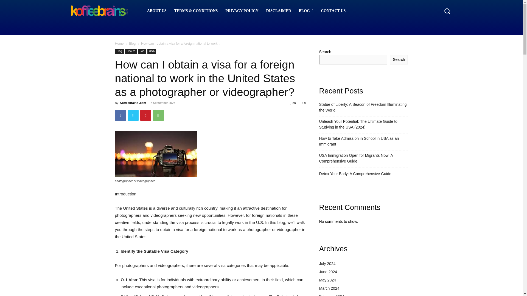 The image size is (527, 296). Describe the element at coordinates (133, 115) in the screenshot. I see `Twitter` at that location.